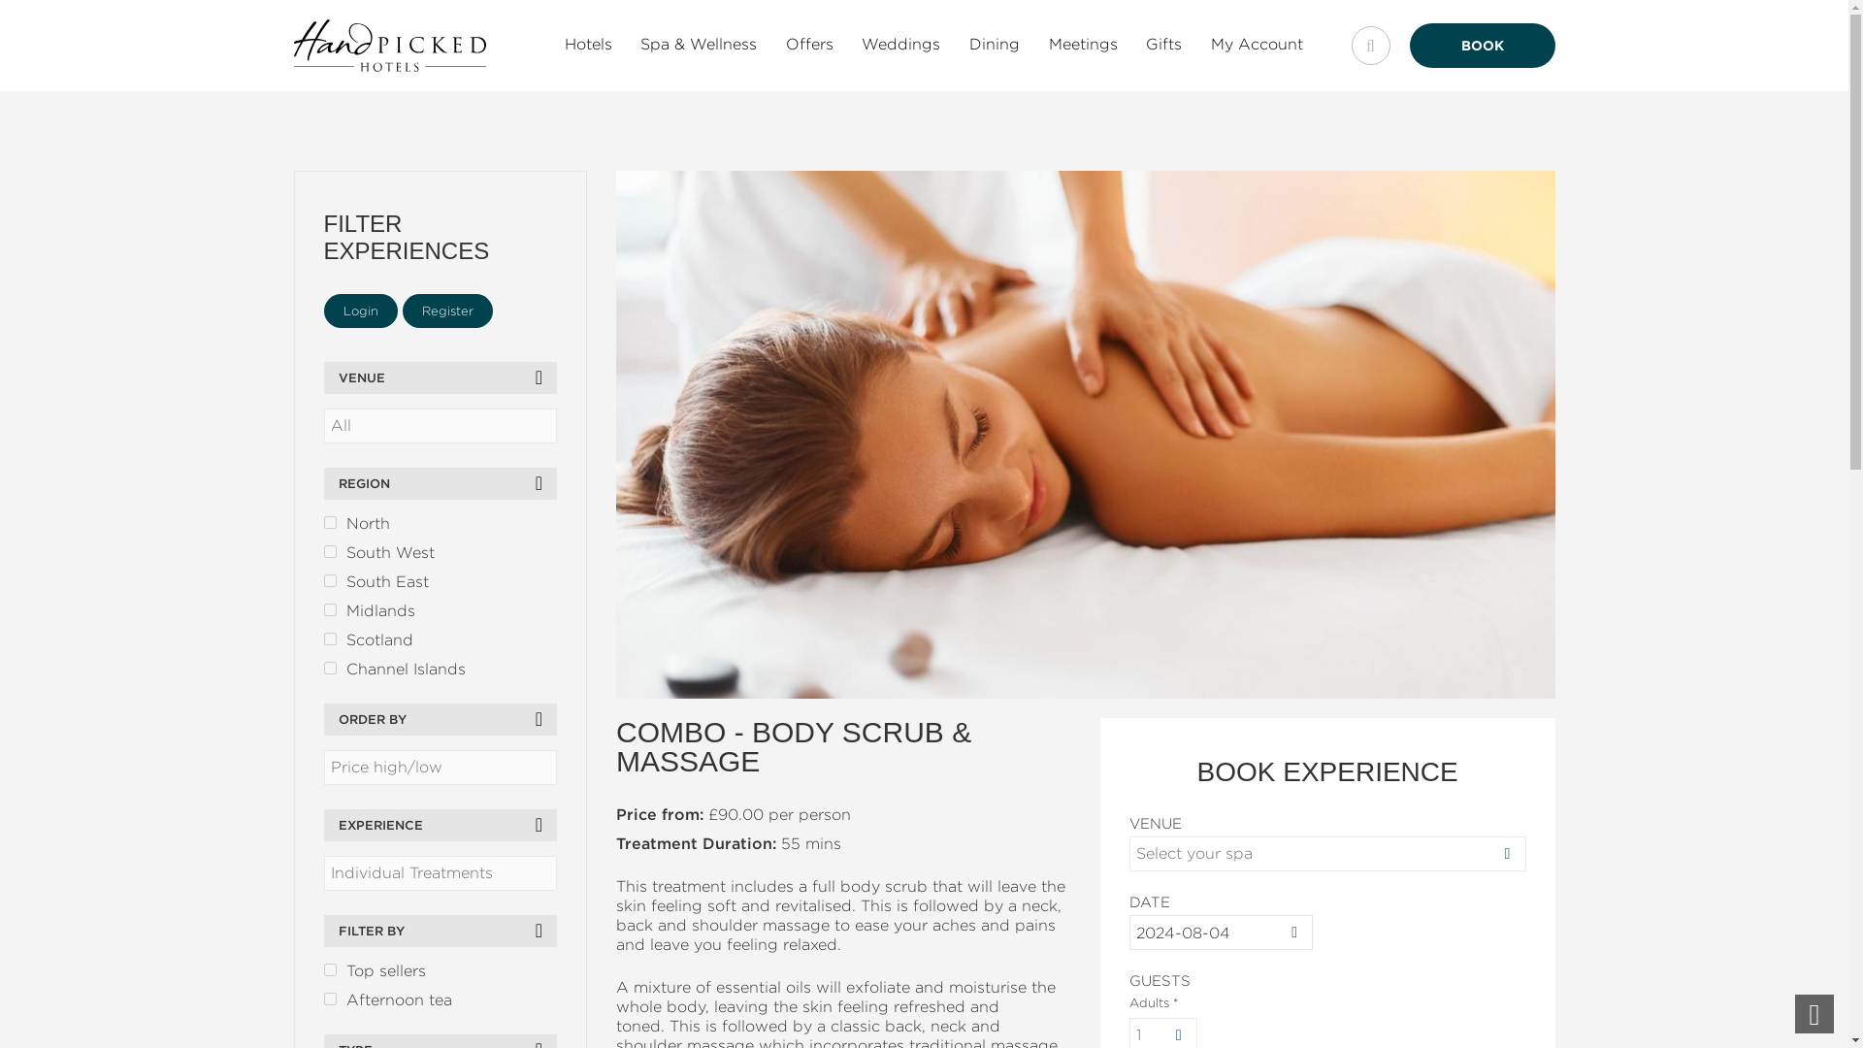 The height and width of the screenshot is (1048, 1863). I want to click on scotland, so click(330, 639).